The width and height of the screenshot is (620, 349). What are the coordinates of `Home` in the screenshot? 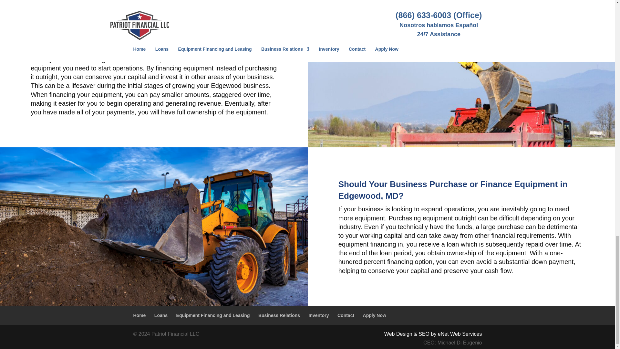 It's located at (139, 315).